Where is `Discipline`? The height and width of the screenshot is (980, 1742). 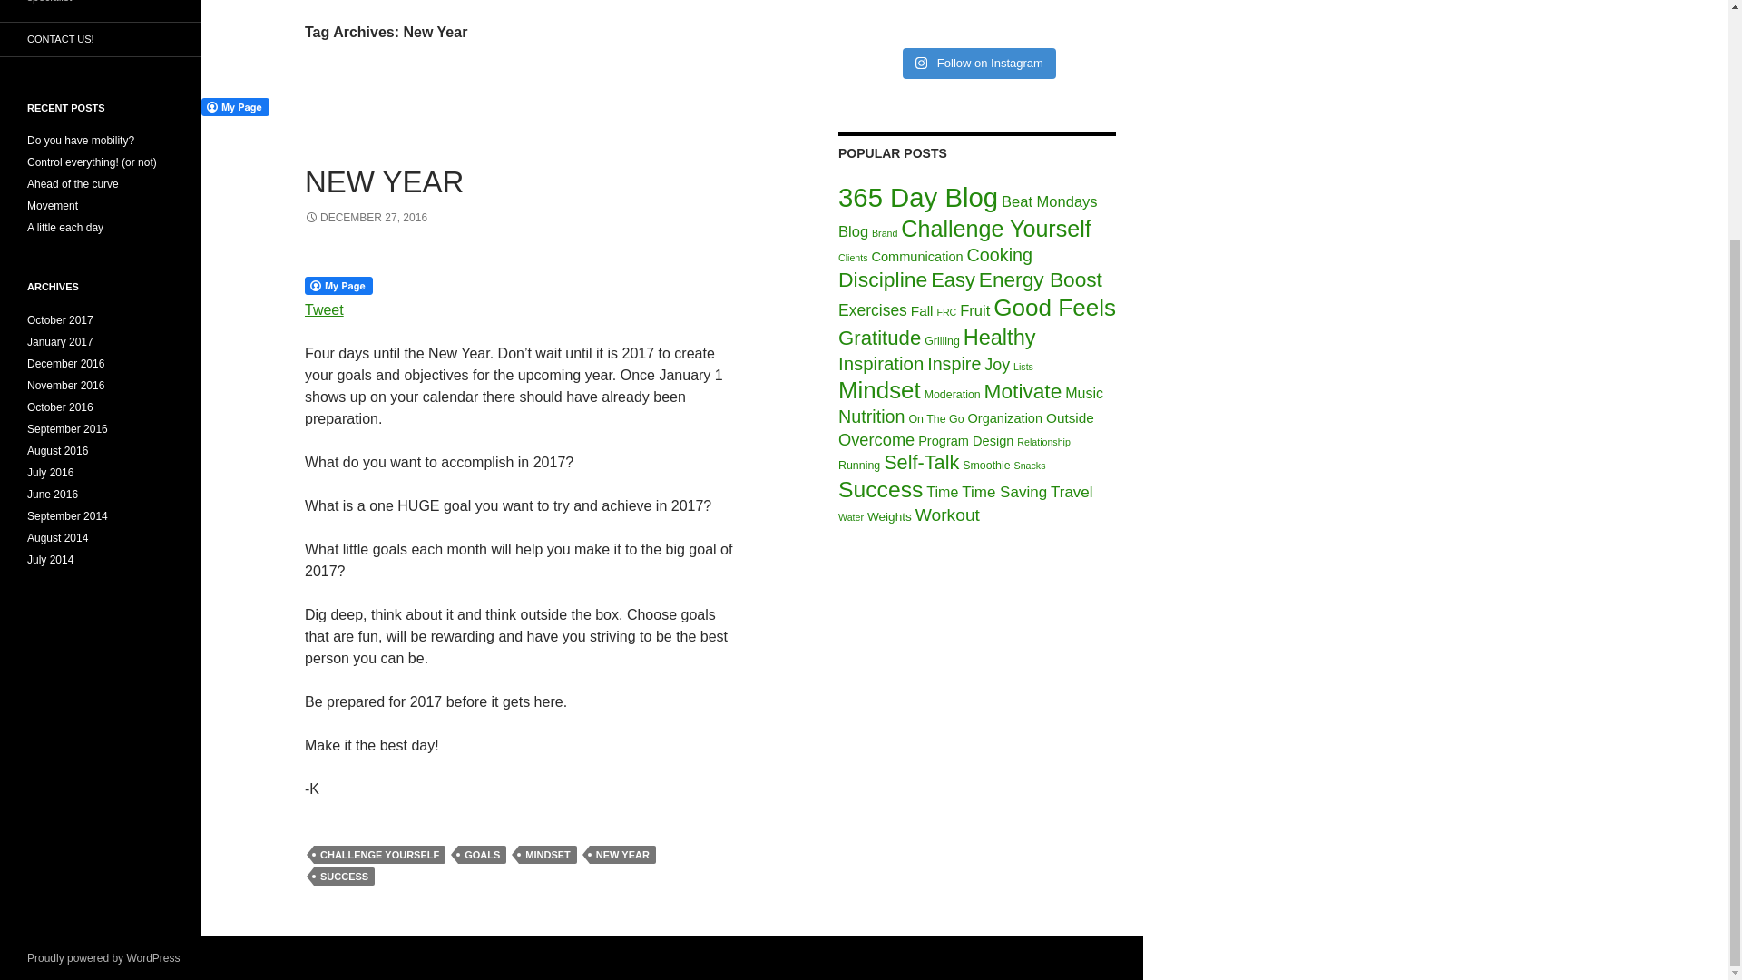
Discipline is located at coordinates (882, 279).